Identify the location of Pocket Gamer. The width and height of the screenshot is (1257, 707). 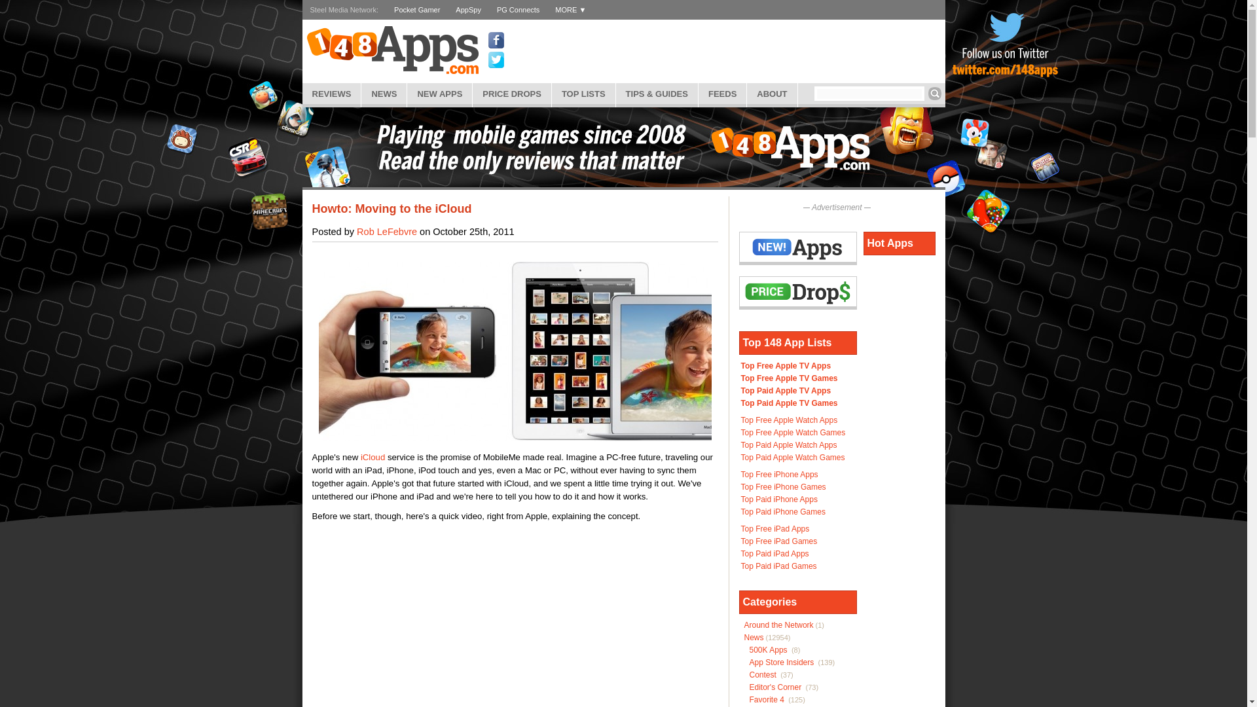
(417, 9).